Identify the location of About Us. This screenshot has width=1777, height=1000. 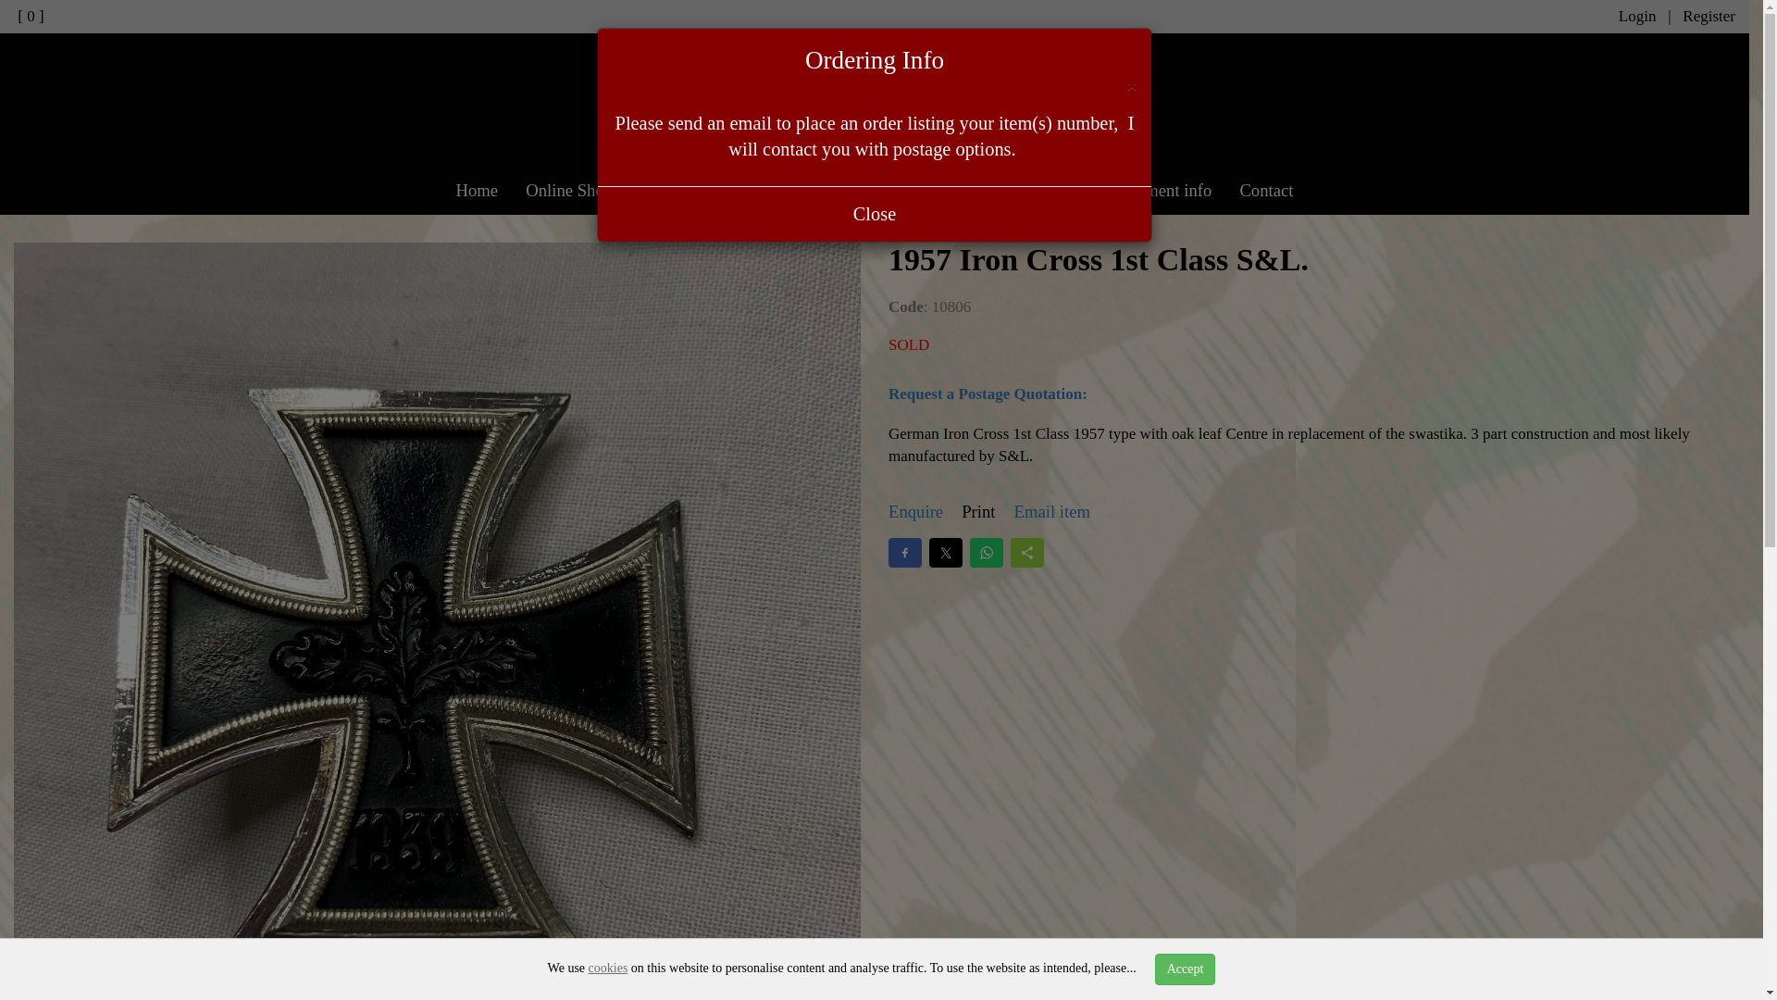
(1058, 191).